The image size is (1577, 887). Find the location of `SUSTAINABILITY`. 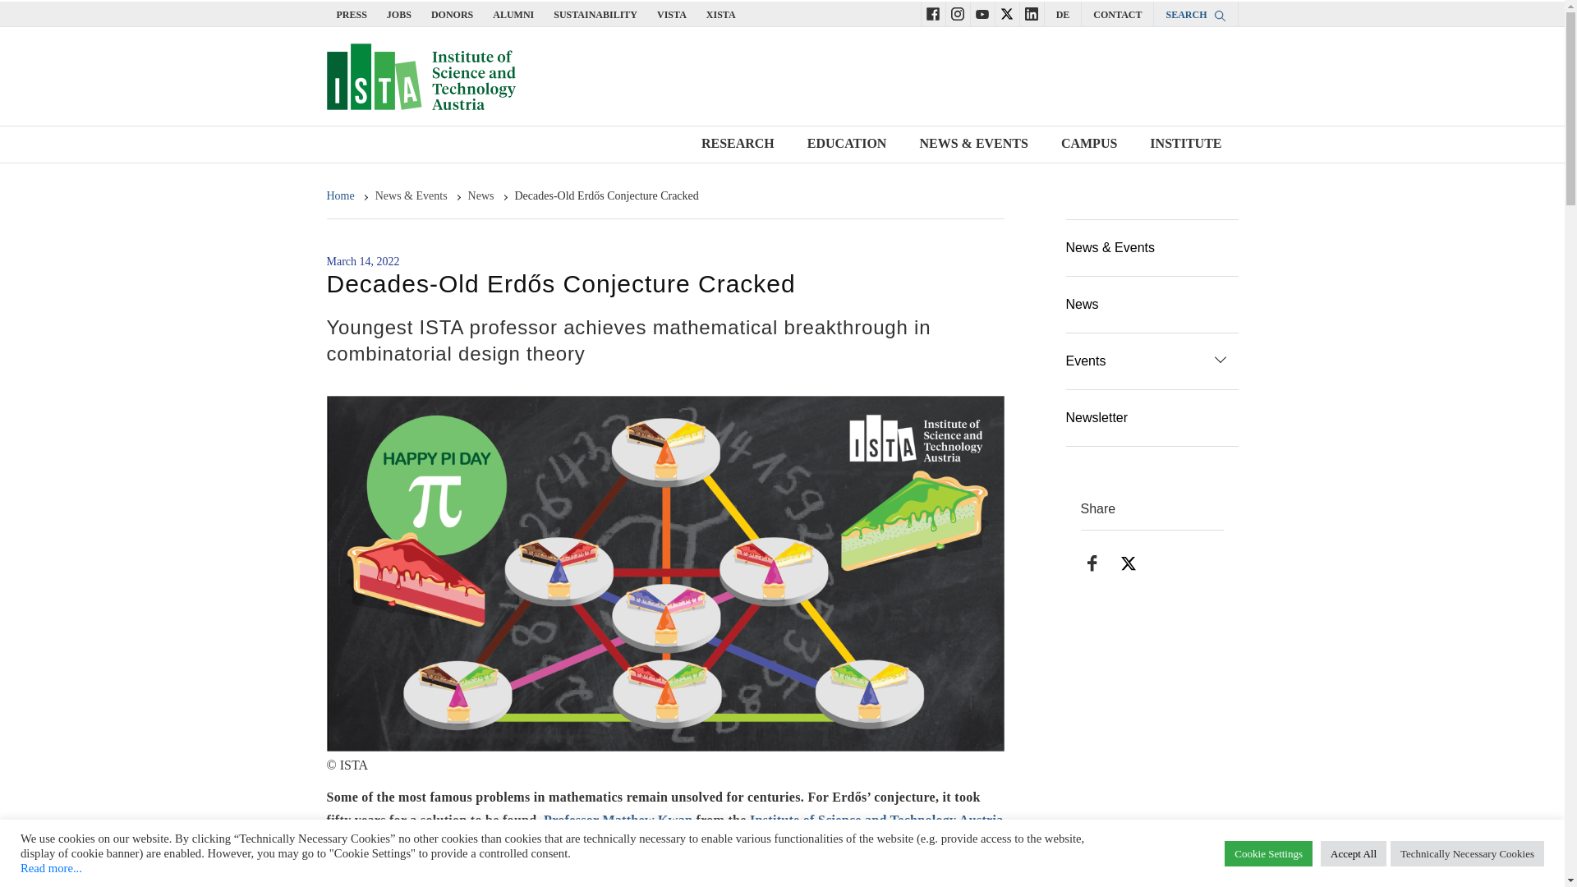

SUSTAINABILITY is located at coordinates (595, 14).